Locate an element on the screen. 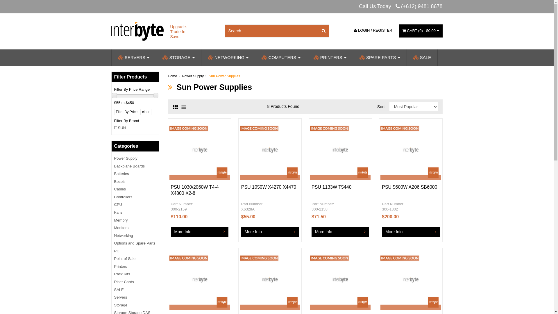  Bezels is located at coordinates (135, 182).